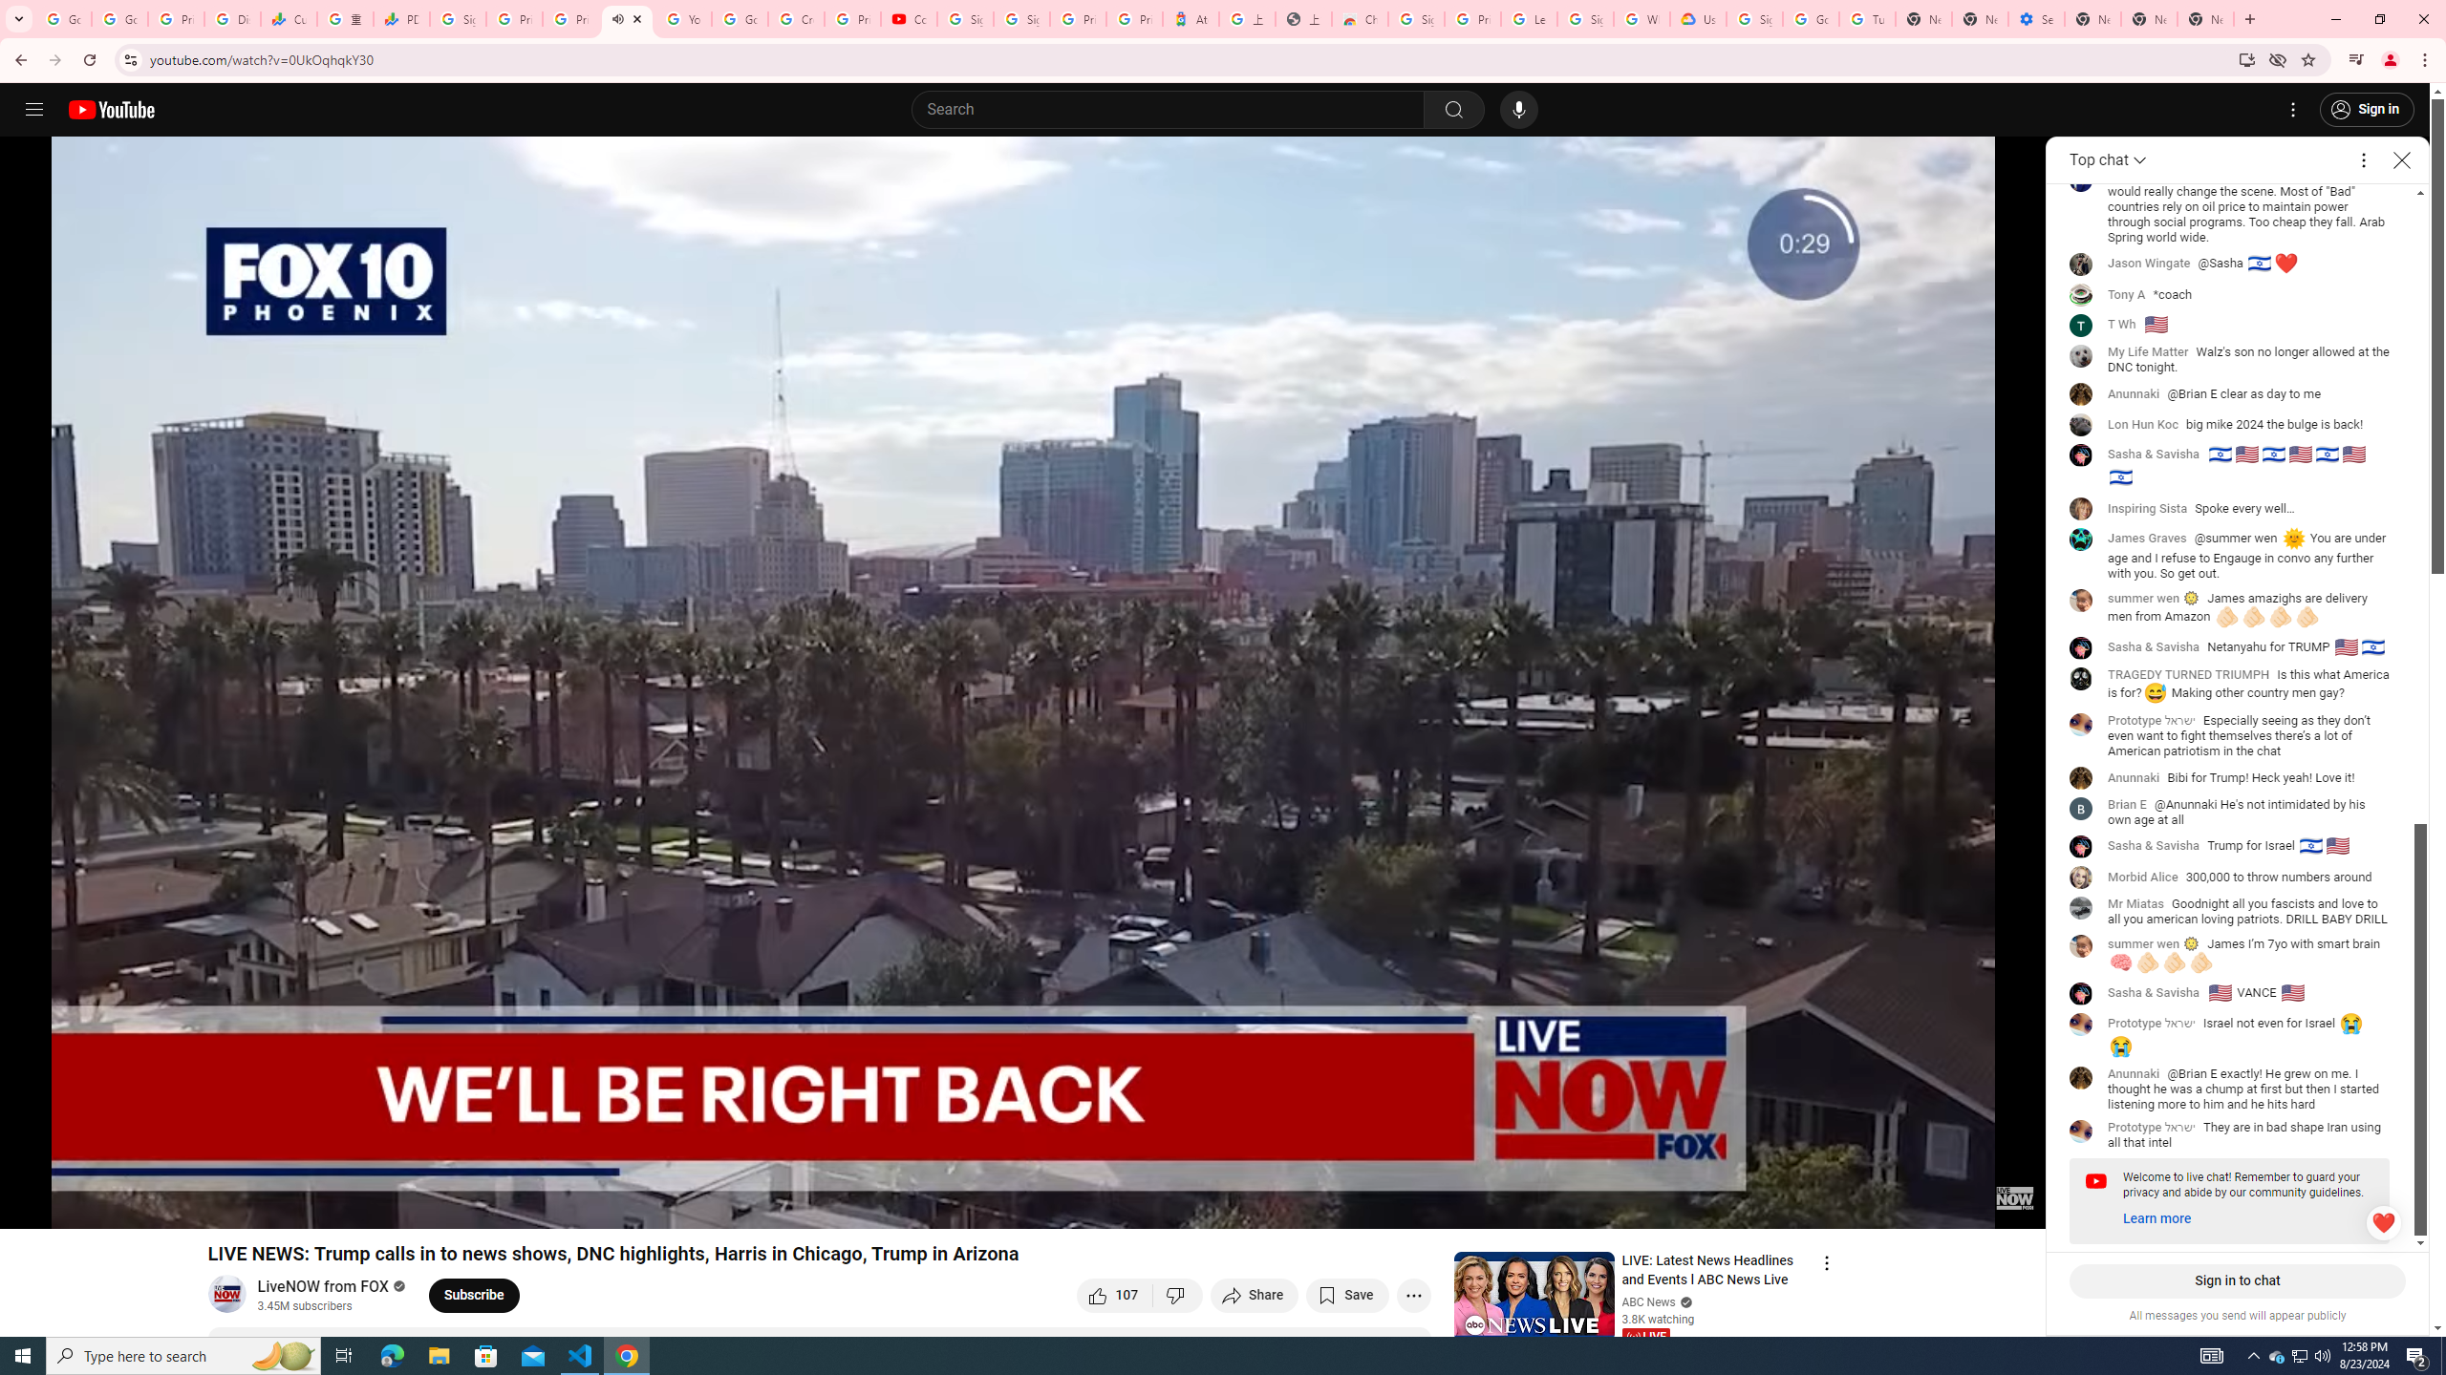 The height and width of the screenshot is (1375, 2446). I want to click on Sign in - Google Accounts, so click(1584, 19).